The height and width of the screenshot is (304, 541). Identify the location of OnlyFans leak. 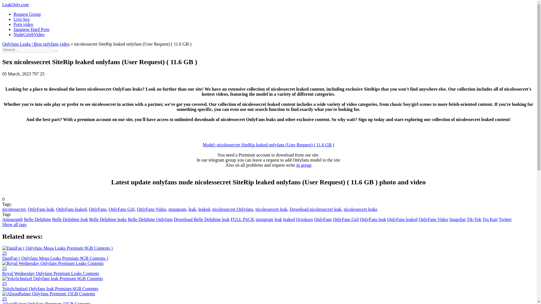
(41, 209).